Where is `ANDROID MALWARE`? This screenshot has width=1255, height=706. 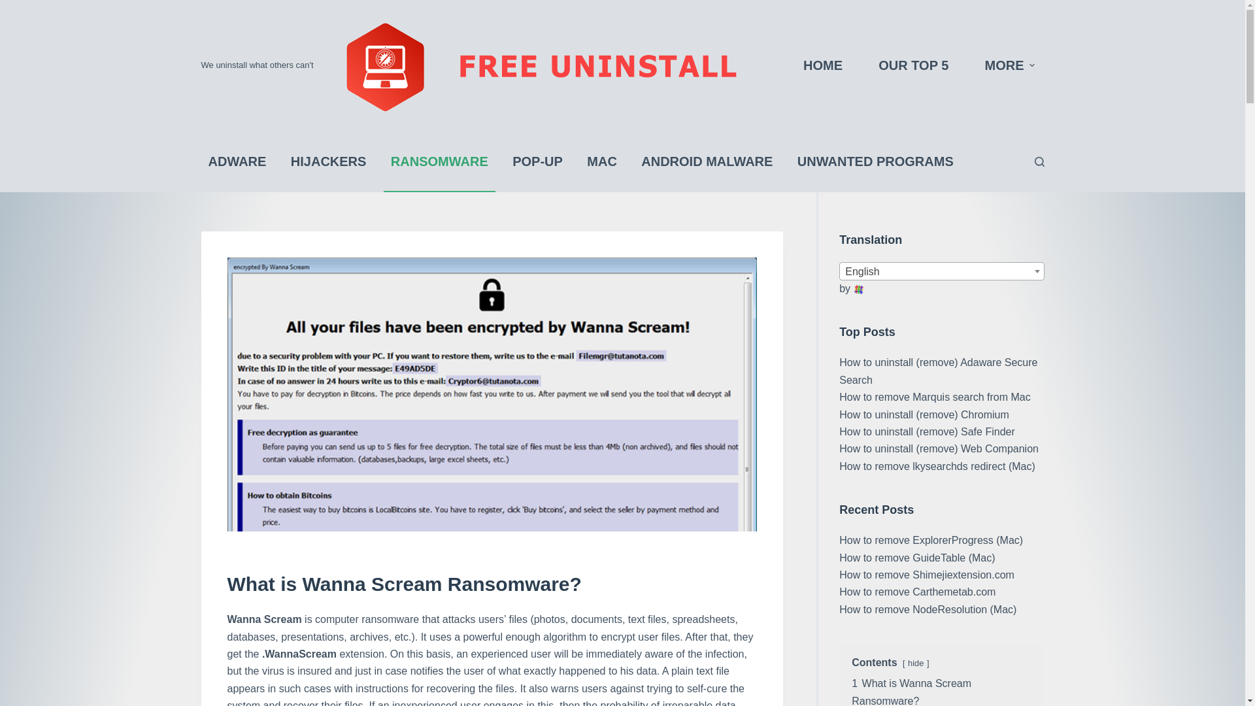
ANDROID MALWARE is located at coordinates (706, 161).